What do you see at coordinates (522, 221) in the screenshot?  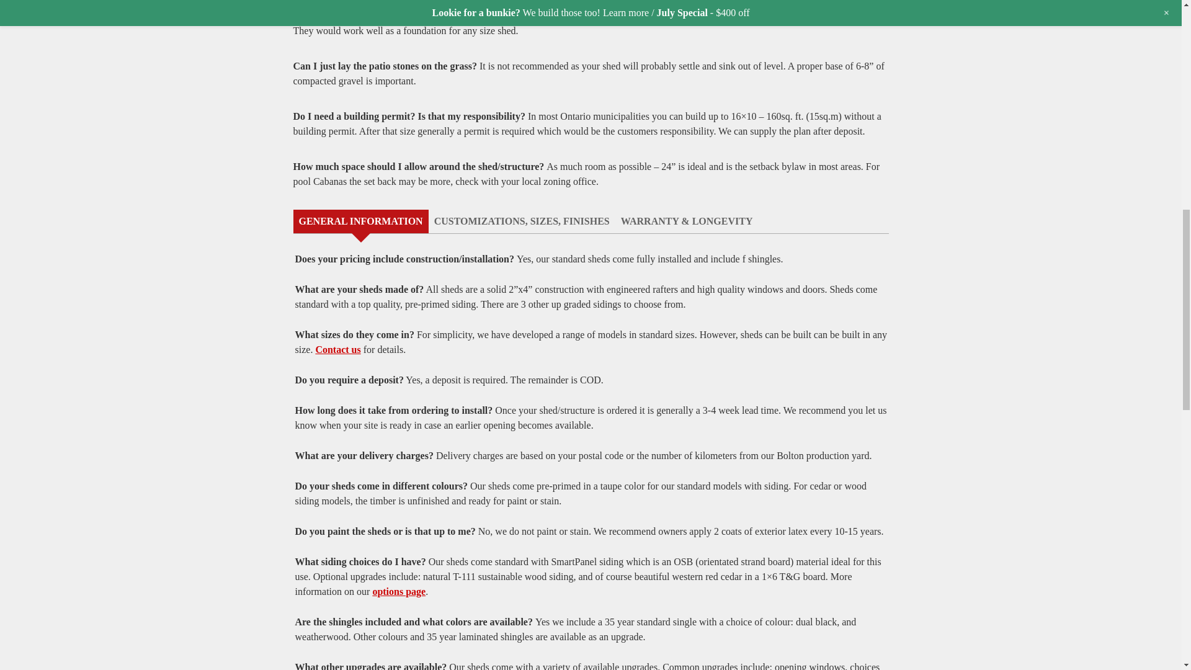 I see `CUSTOMIZATIONS, SIZES, FINISHES` at bounding box center [522, 221].